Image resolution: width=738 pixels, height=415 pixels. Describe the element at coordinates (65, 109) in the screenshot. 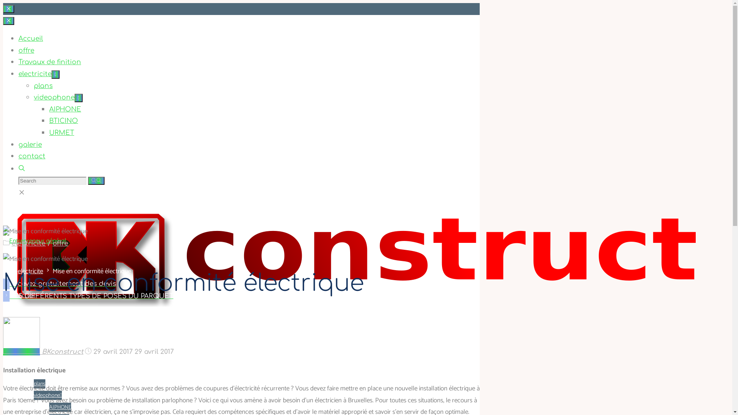

I see `AIPHONE` at that location.